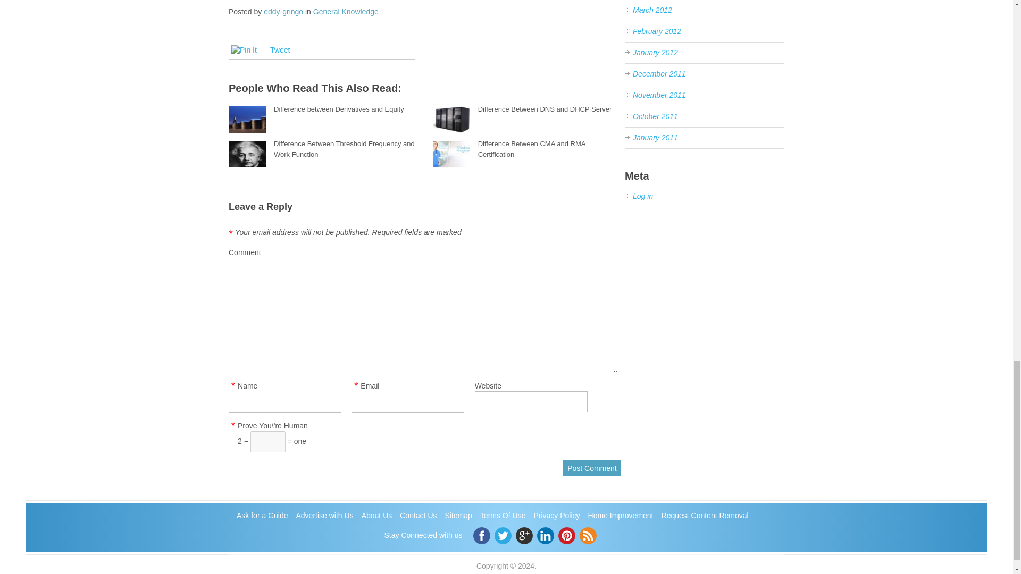 The image size is (1021, 574). I want to click on Tweet, so click(280, 50).